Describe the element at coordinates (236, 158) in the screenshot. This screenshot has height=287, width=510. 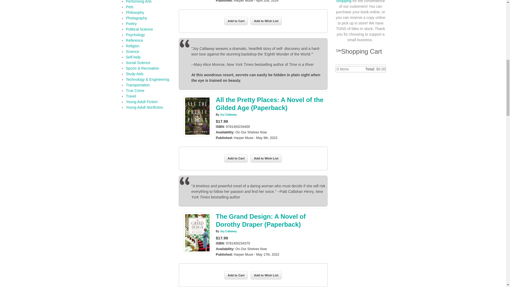
I see `Add to Cart` at that location.